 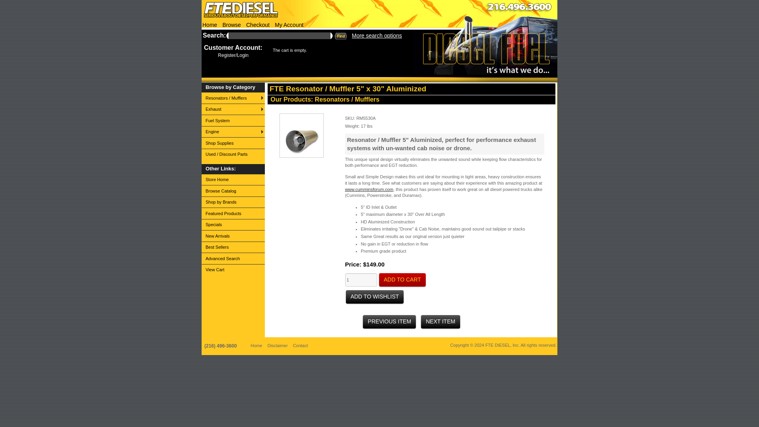 What do you see at coordinates (233, 248) in the screenshot?
I see `Best Sellers` at bounding box center [233, 248].